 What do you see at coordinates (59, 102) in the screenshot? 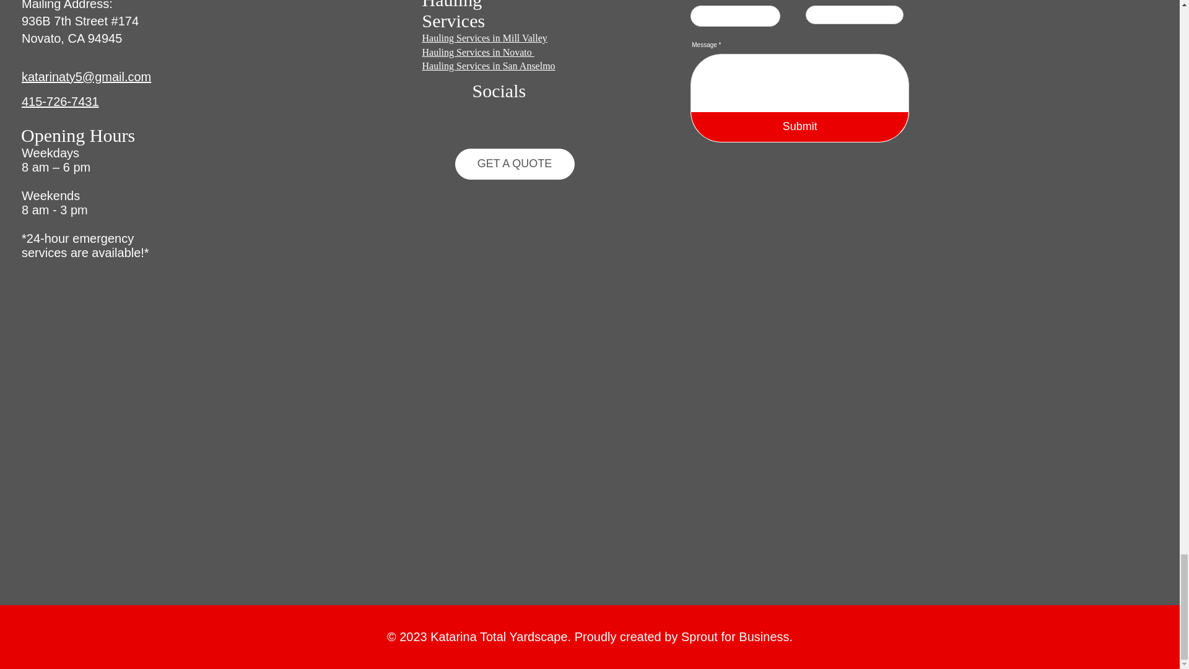
I see `415-726-7431` at bounding box center [59, 102].